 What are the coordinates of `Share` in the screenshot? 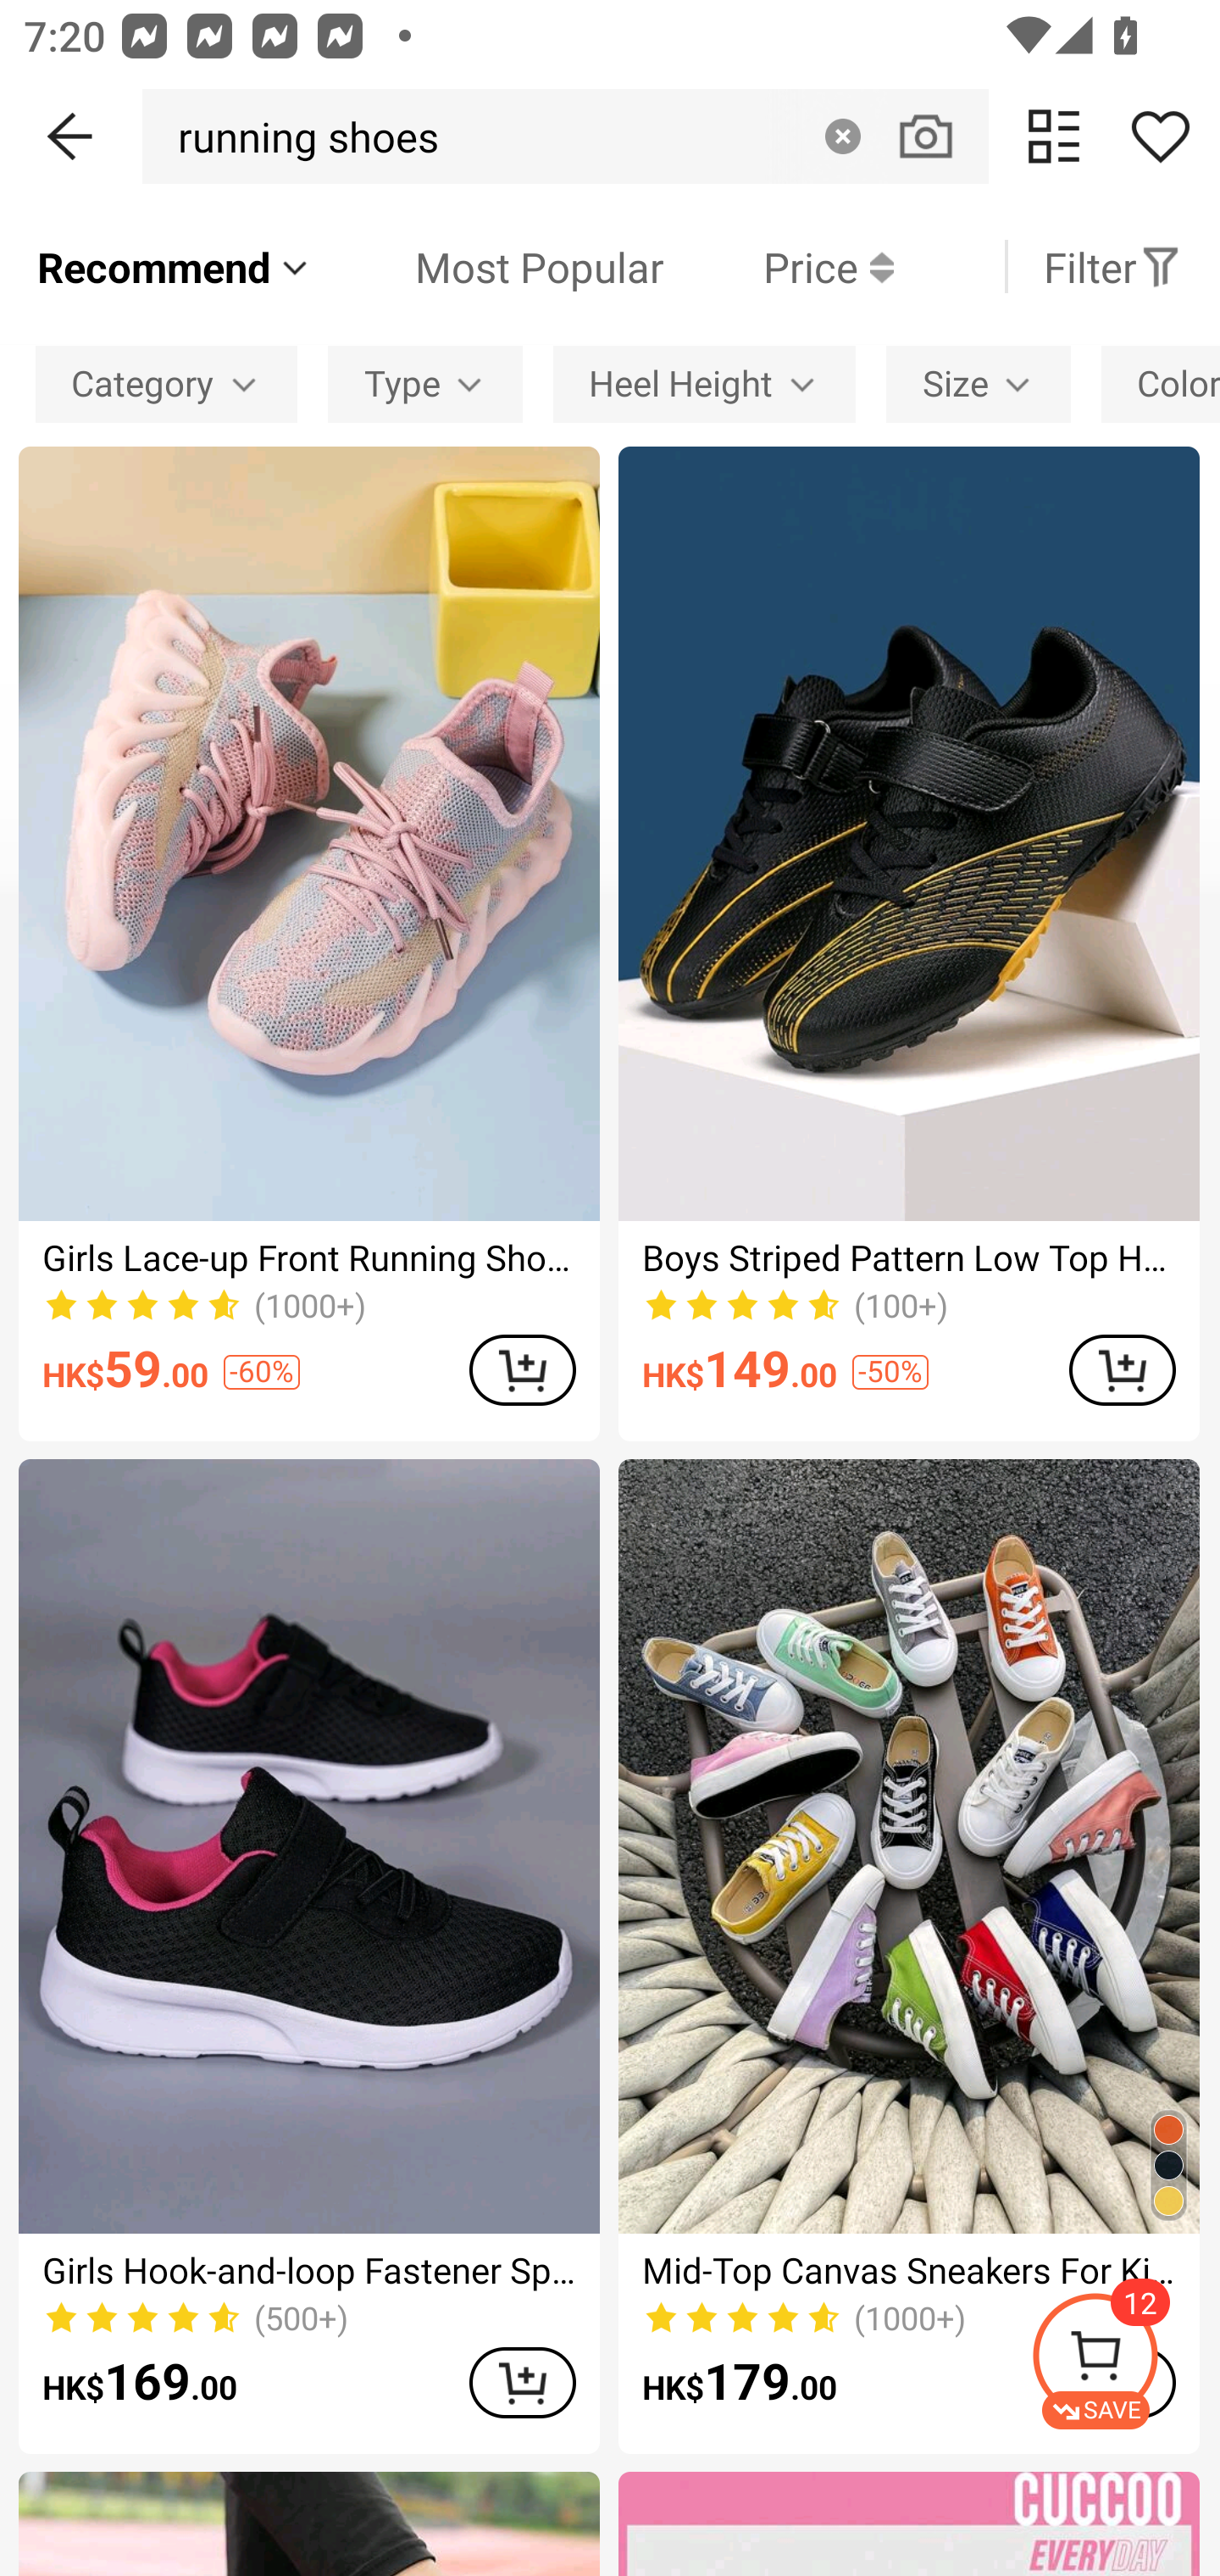 It's located at (1160, 136).